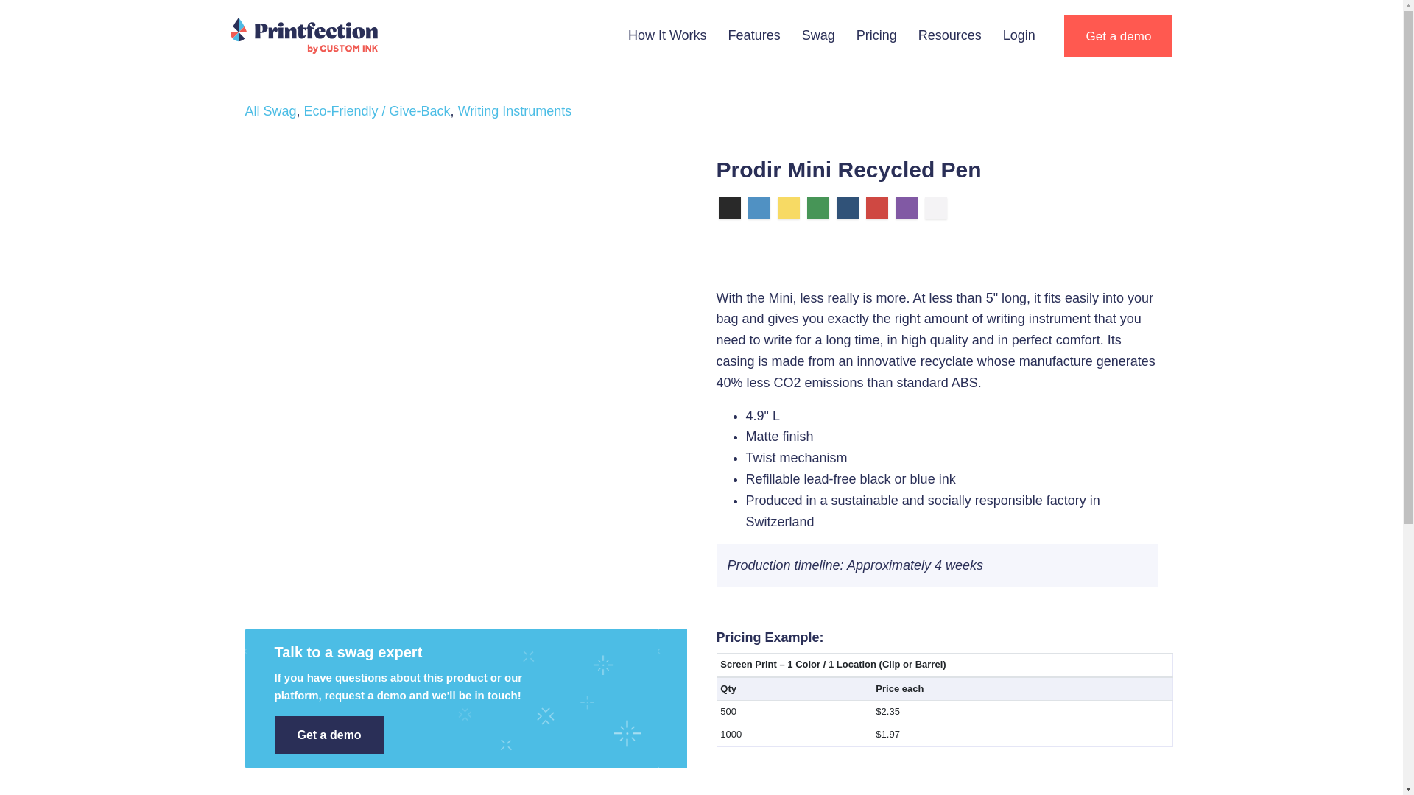 The height and width of the screenshot is (795, 1414). I want to click on Login, so click(1019, 35).